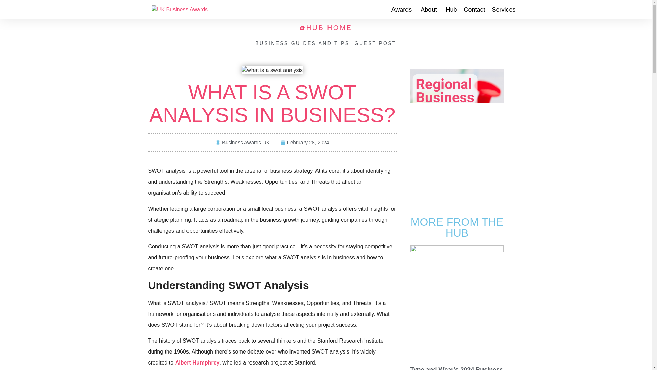  What do you see at coordinates (272, 70) in the screenshot?
I see `What is a SWOT Analysis` at bounding box center [272, 70].